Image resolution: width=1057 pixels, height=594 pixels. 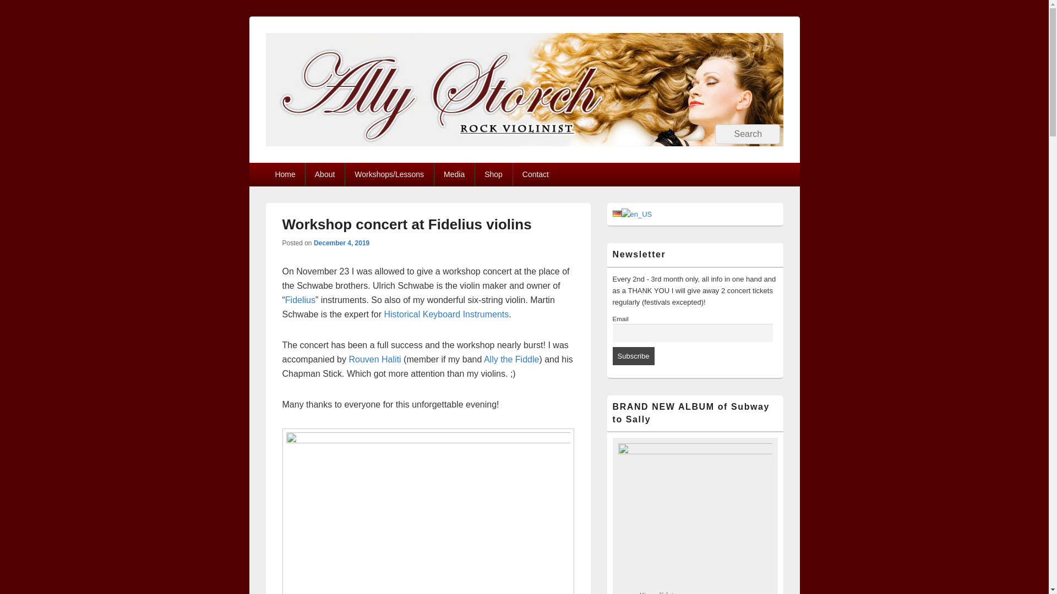 What do you see at coordinates (633, 356) in the screenshot?
I see `Subscribe` at bounding box center [633, 356].